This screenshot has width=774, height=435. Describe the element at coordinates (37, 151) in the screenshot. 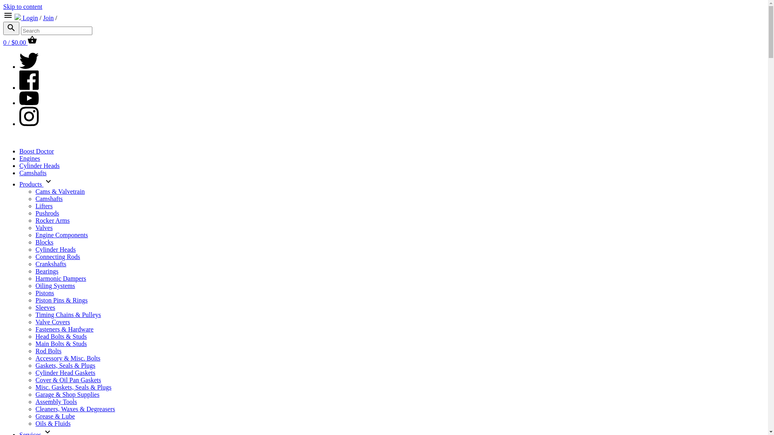

I see `Boost Doctor` at that location.